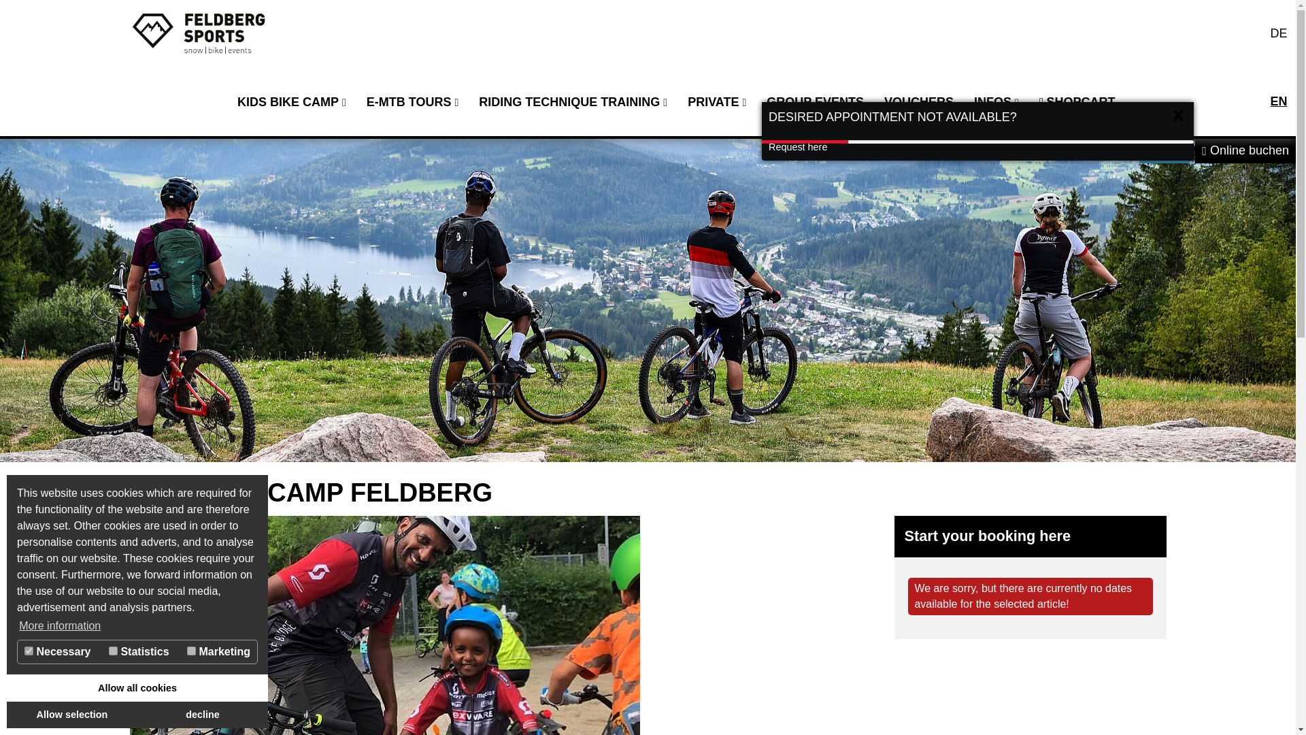 The width and height of the screenshot is (1306, 735). I want to click on Kids Bike Camp, so click(292, 102).